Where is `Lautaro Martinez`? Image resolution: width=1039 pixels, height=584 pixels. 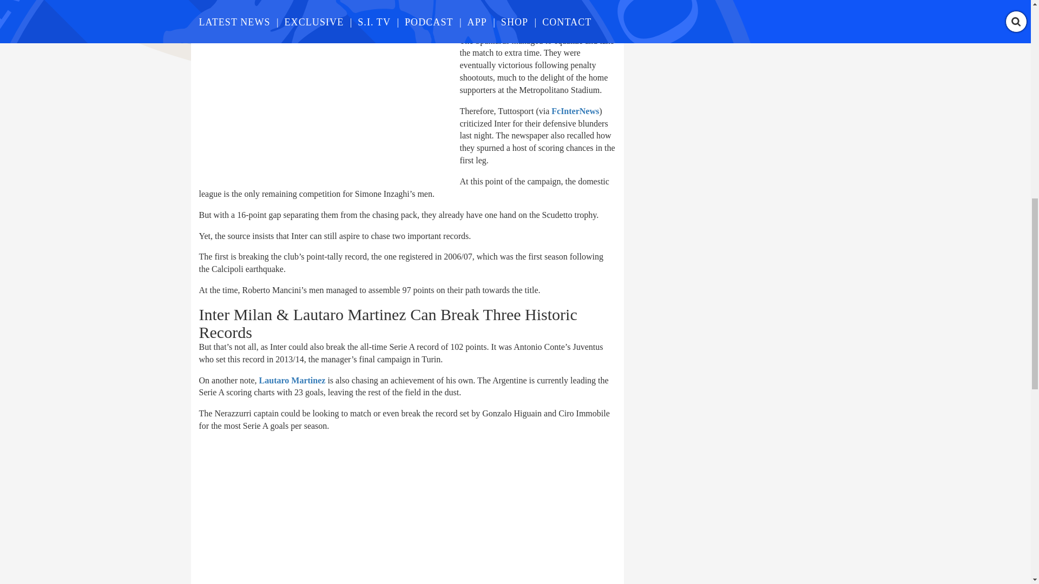
Lautaro Martinez is located at coordinates (292, 380).